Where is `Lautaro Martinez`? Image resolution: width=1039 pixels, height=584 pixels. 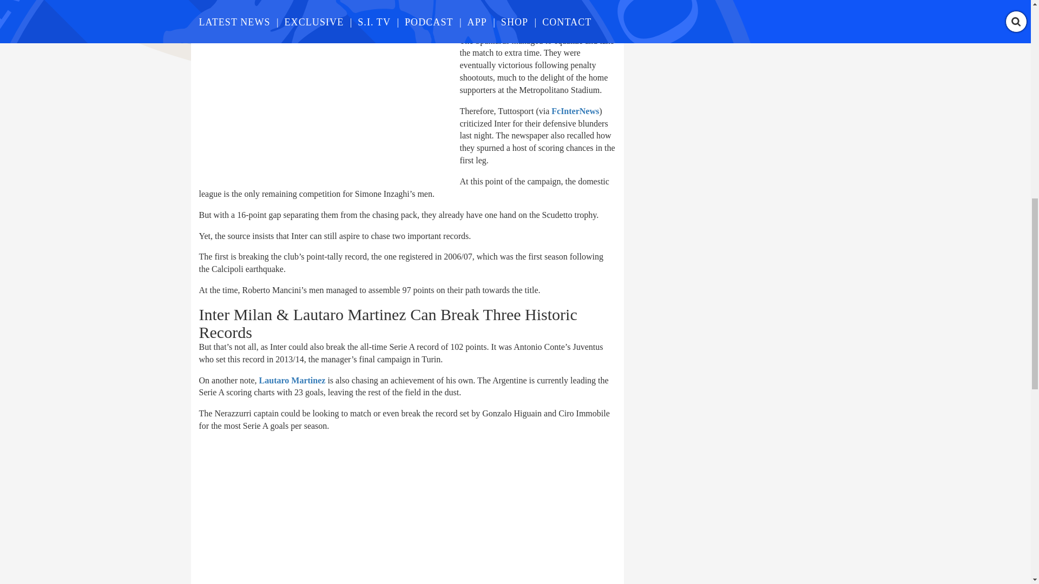
Lautaro Martinez is located at coordinates (292, 380).